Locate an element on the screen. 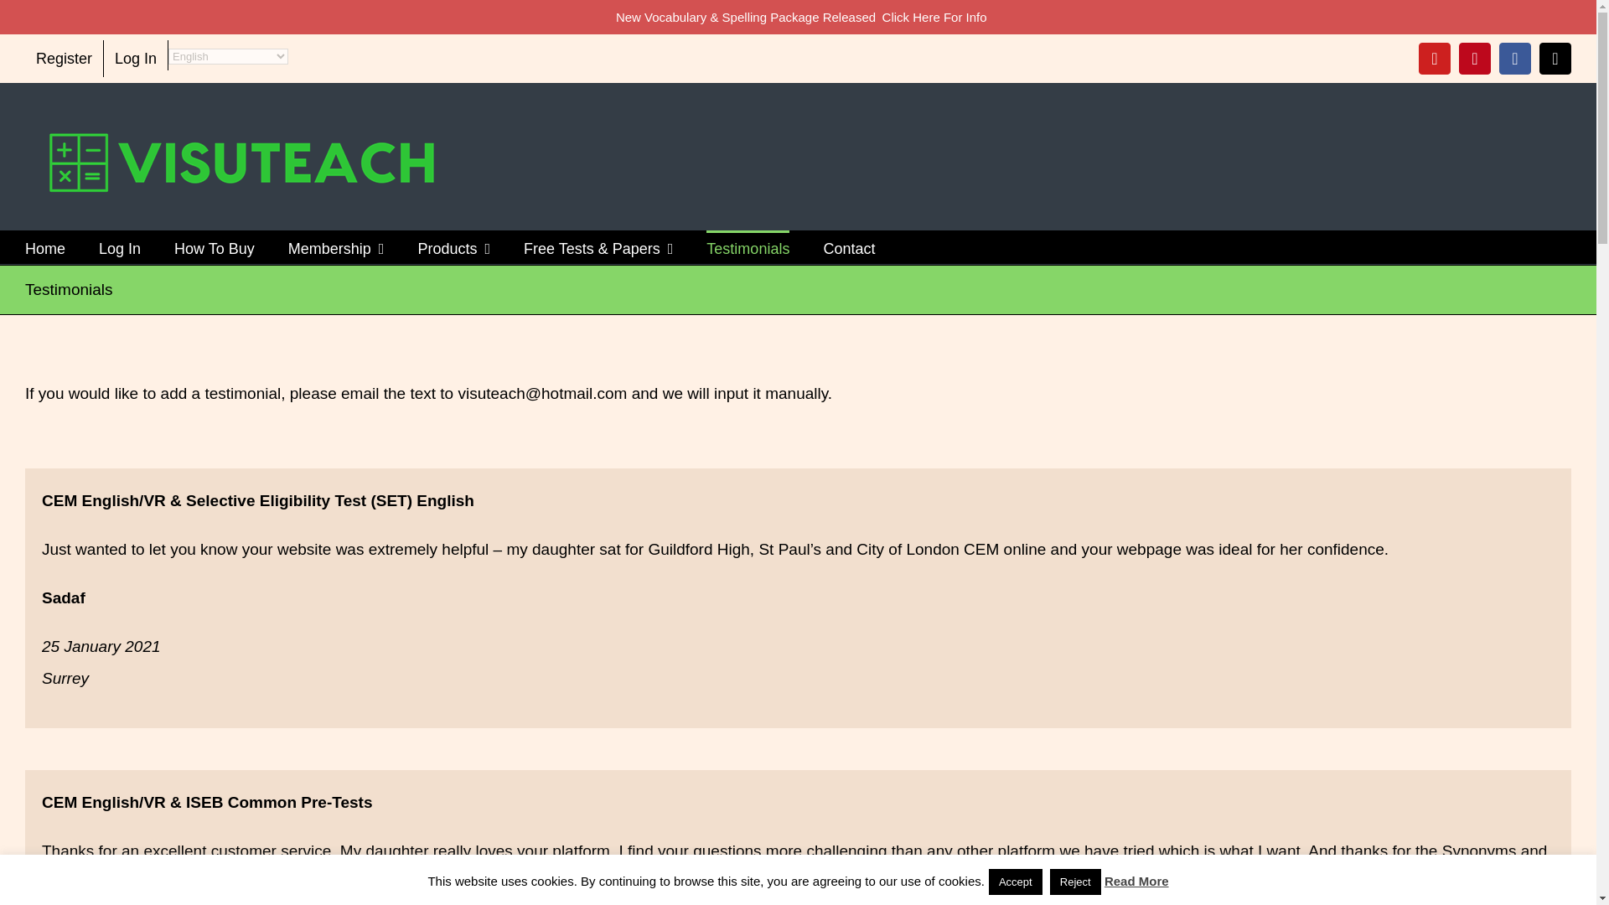 The width and height of the screenshot is (1609, 905). X is located at coordinates (1555, 58).